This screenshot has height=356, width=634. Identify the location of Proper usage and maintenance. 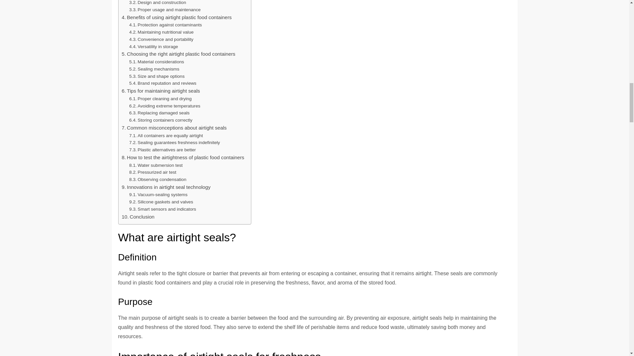
(164, 10).